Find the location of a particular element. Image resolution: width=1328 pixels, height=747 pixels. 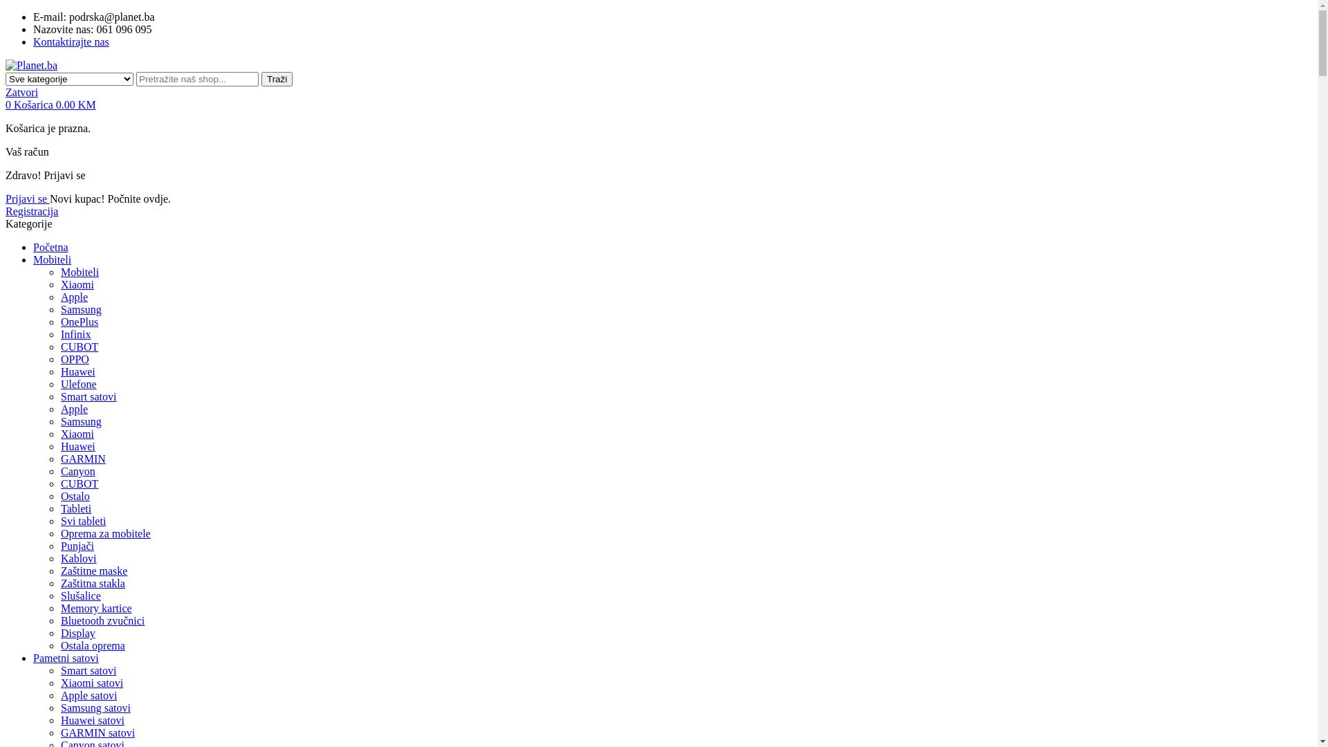

Smart satovi is located at coordinates (89, 671).